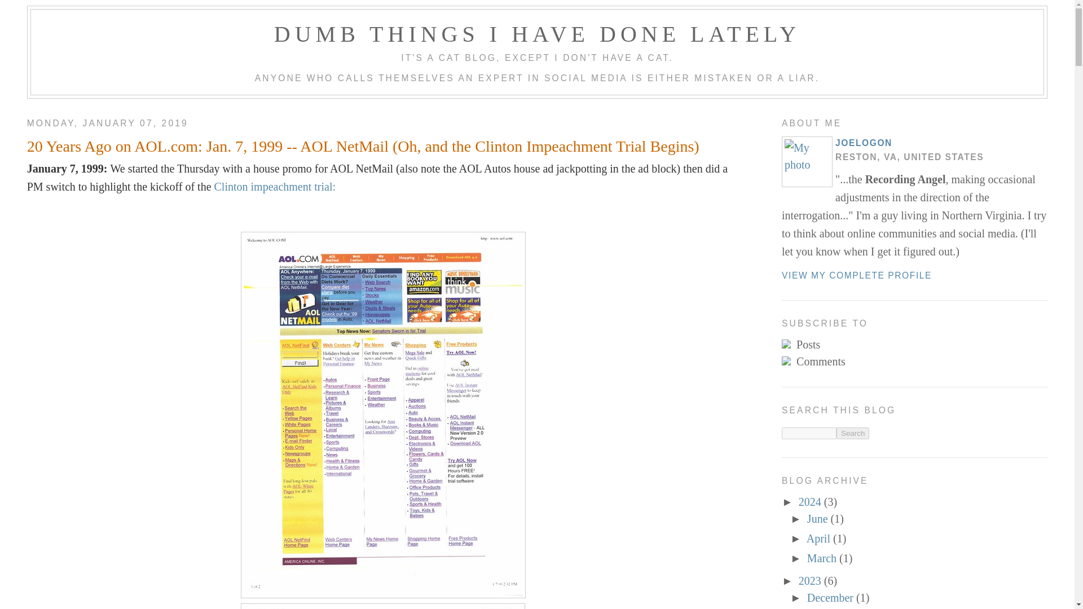 This screenshot has height=609, width=1083. Describe the element at coordinates (818, 519) in the screenshot. I see `June` at that location.